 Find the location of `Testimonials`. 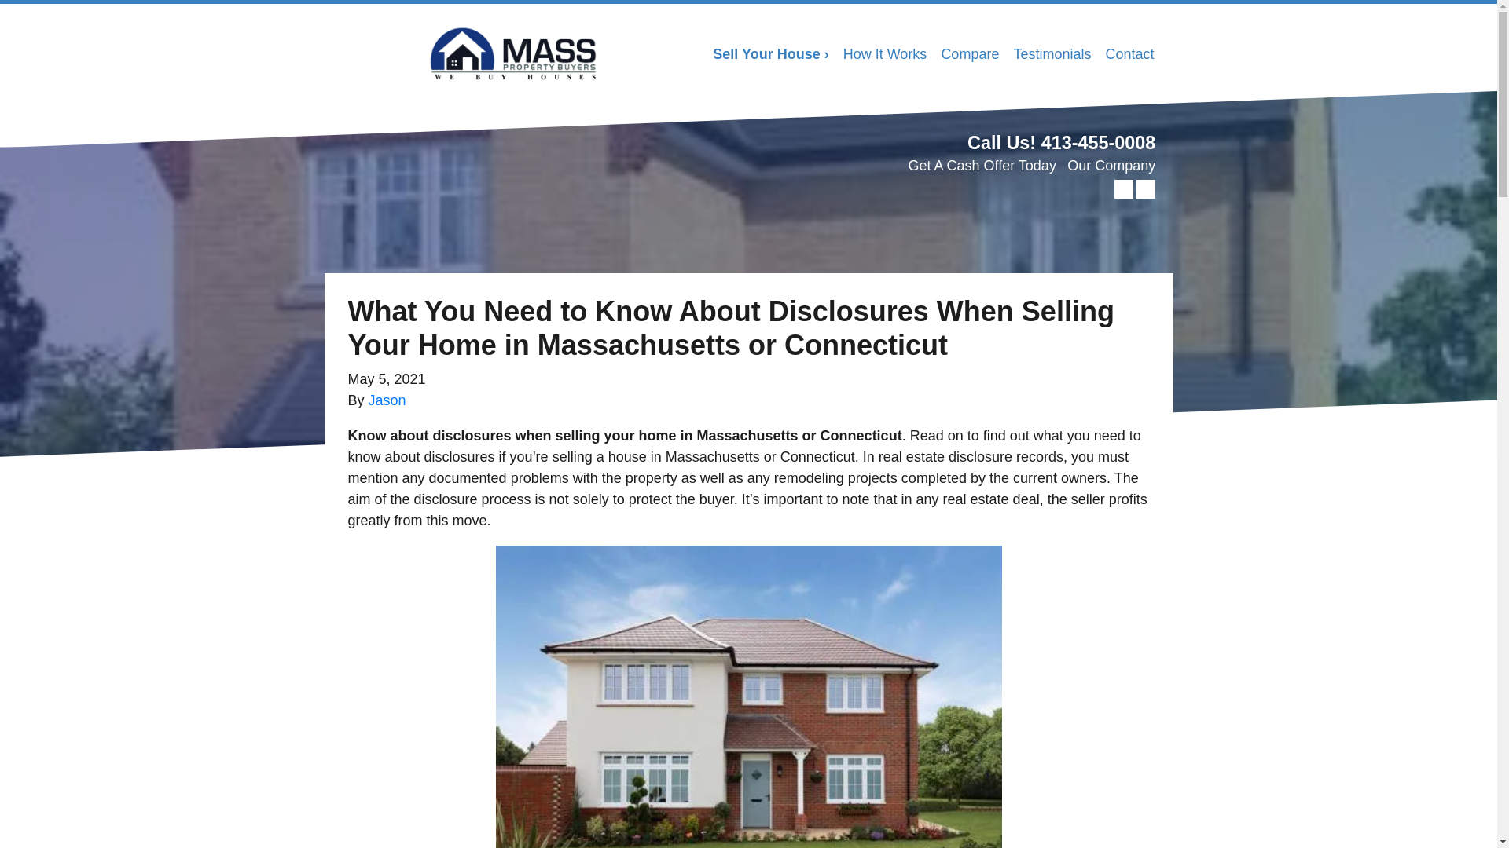

Testimonials is located at coordinates (1052, 54).